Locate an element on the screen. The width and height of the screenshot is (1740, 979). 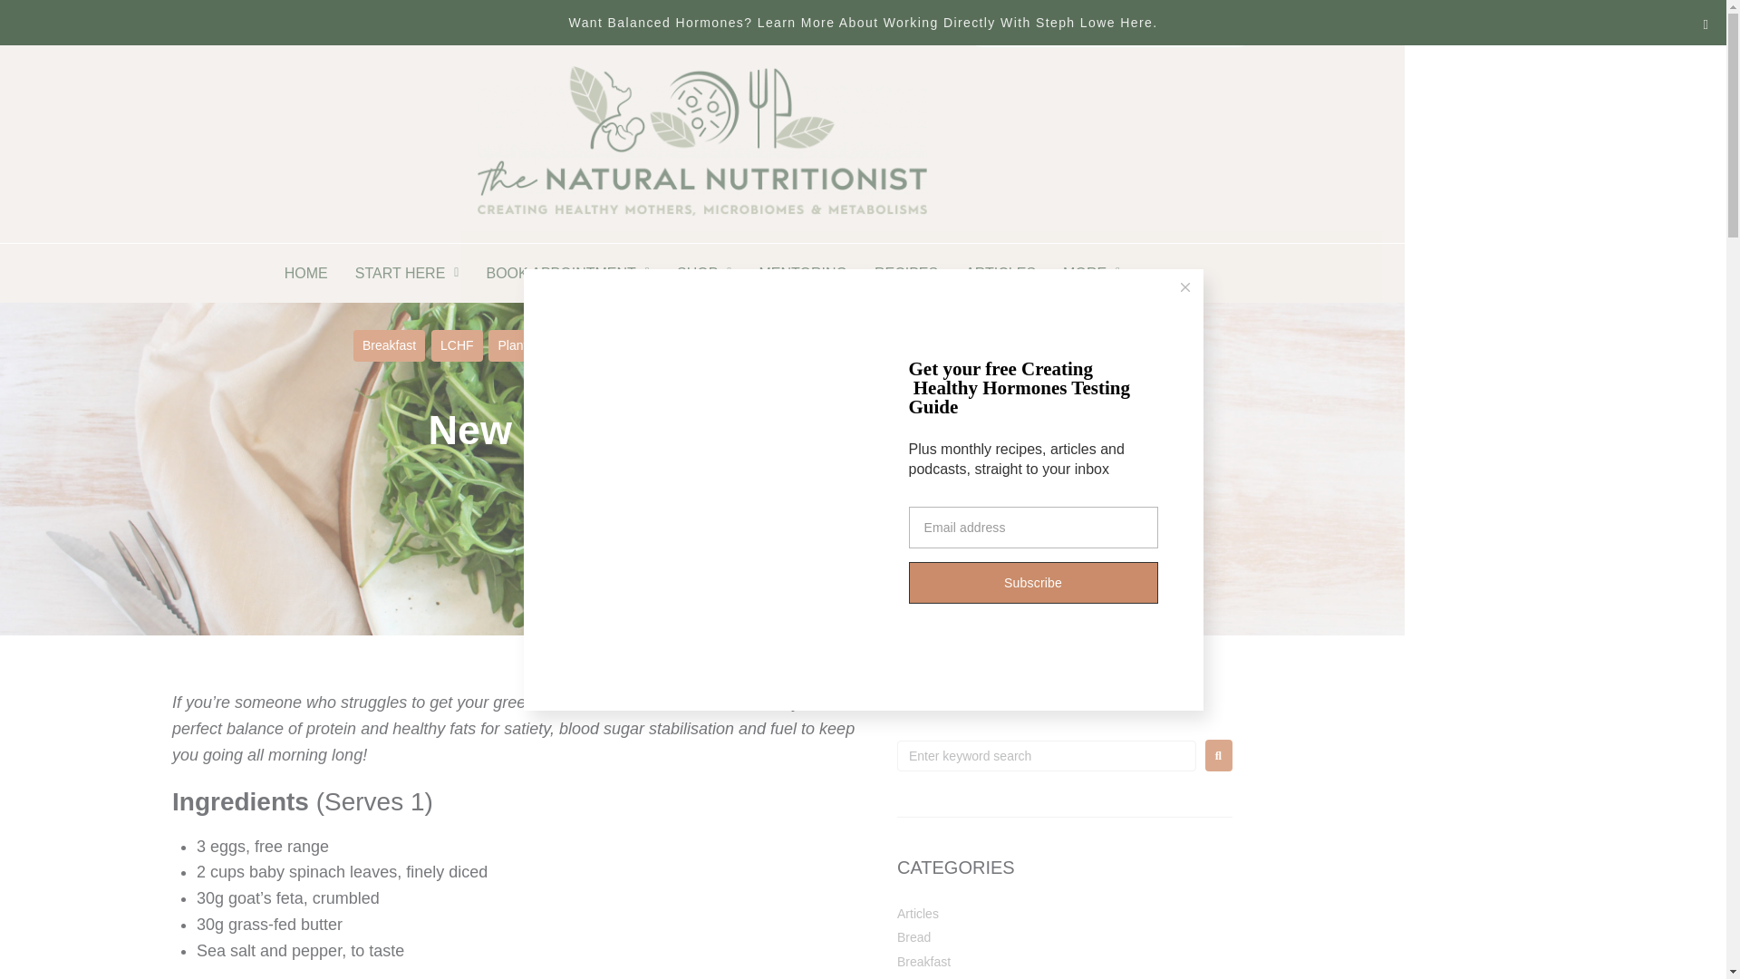
Recipes is located at coordinates (613, 344).